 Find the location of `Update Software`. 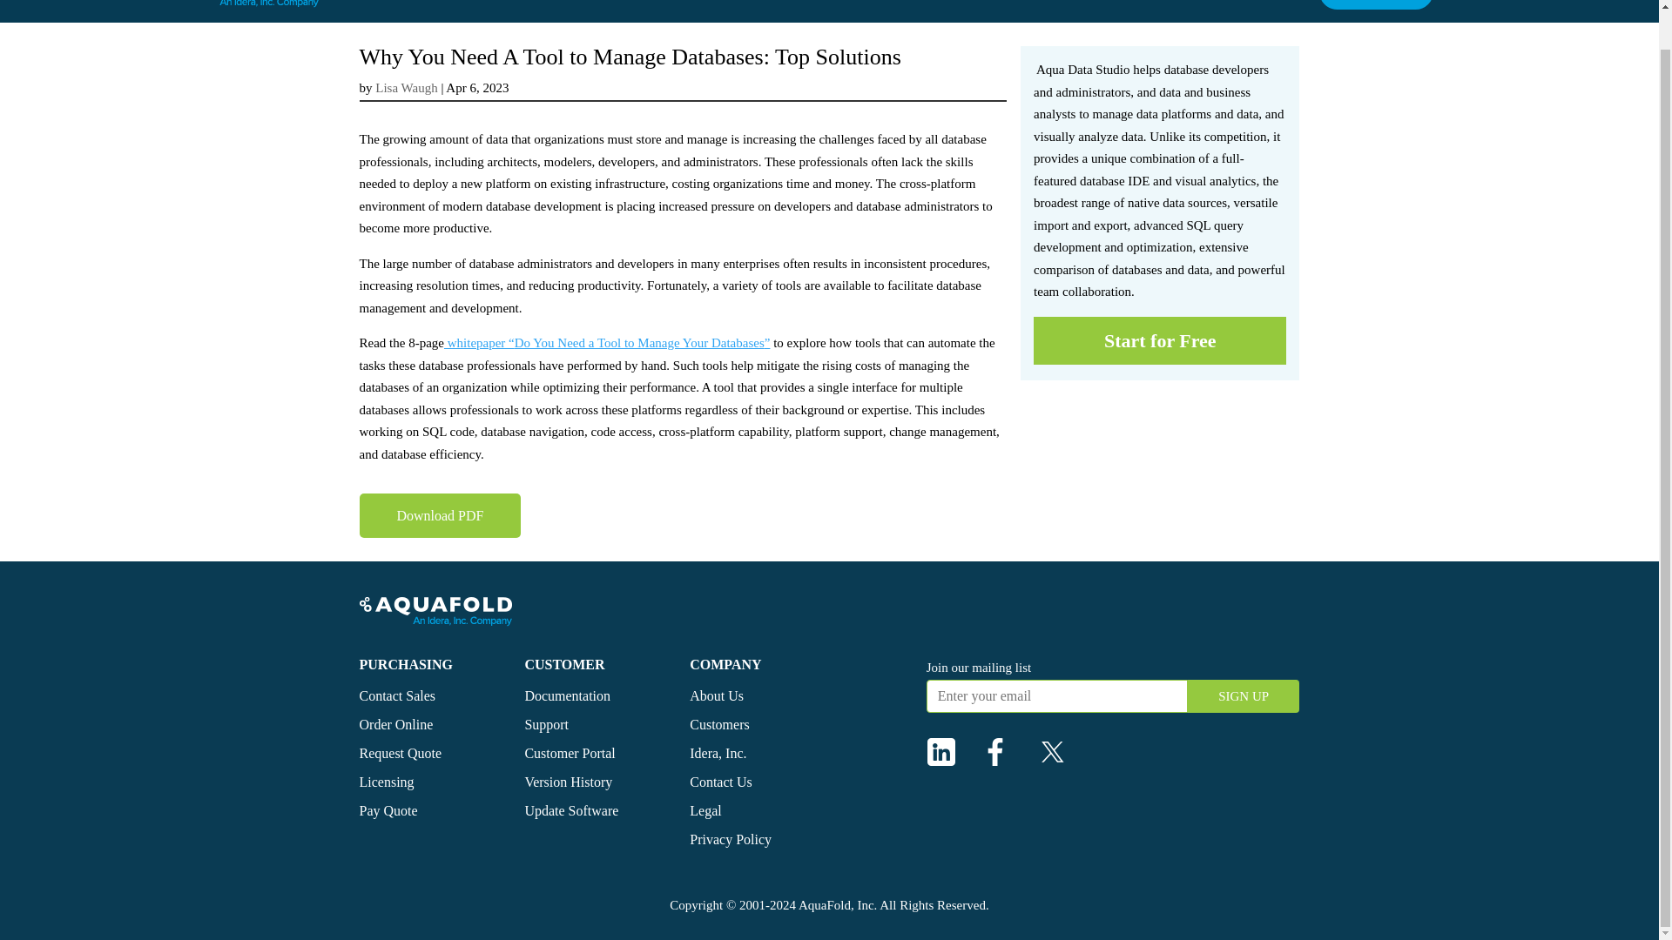

Update Software is located at coordinates (1033, 10).